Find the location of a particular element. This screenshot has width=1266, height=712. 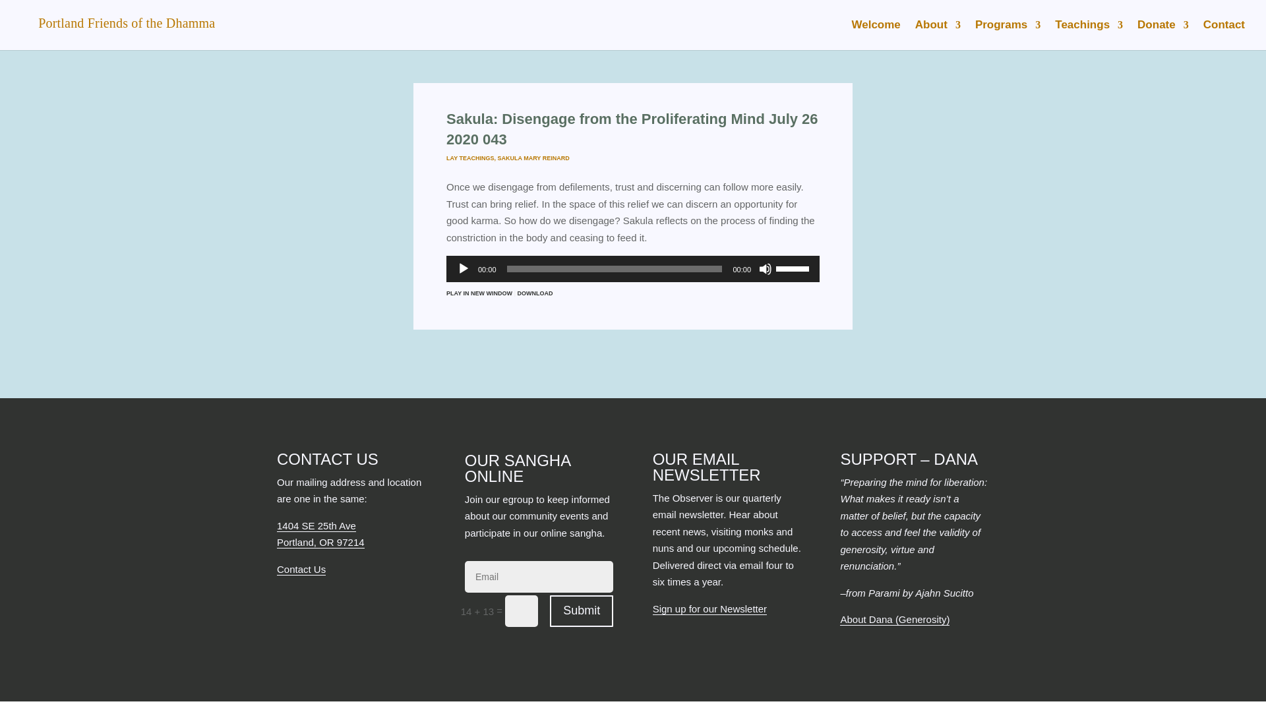

Contact is located at coordinates (1224, 35).